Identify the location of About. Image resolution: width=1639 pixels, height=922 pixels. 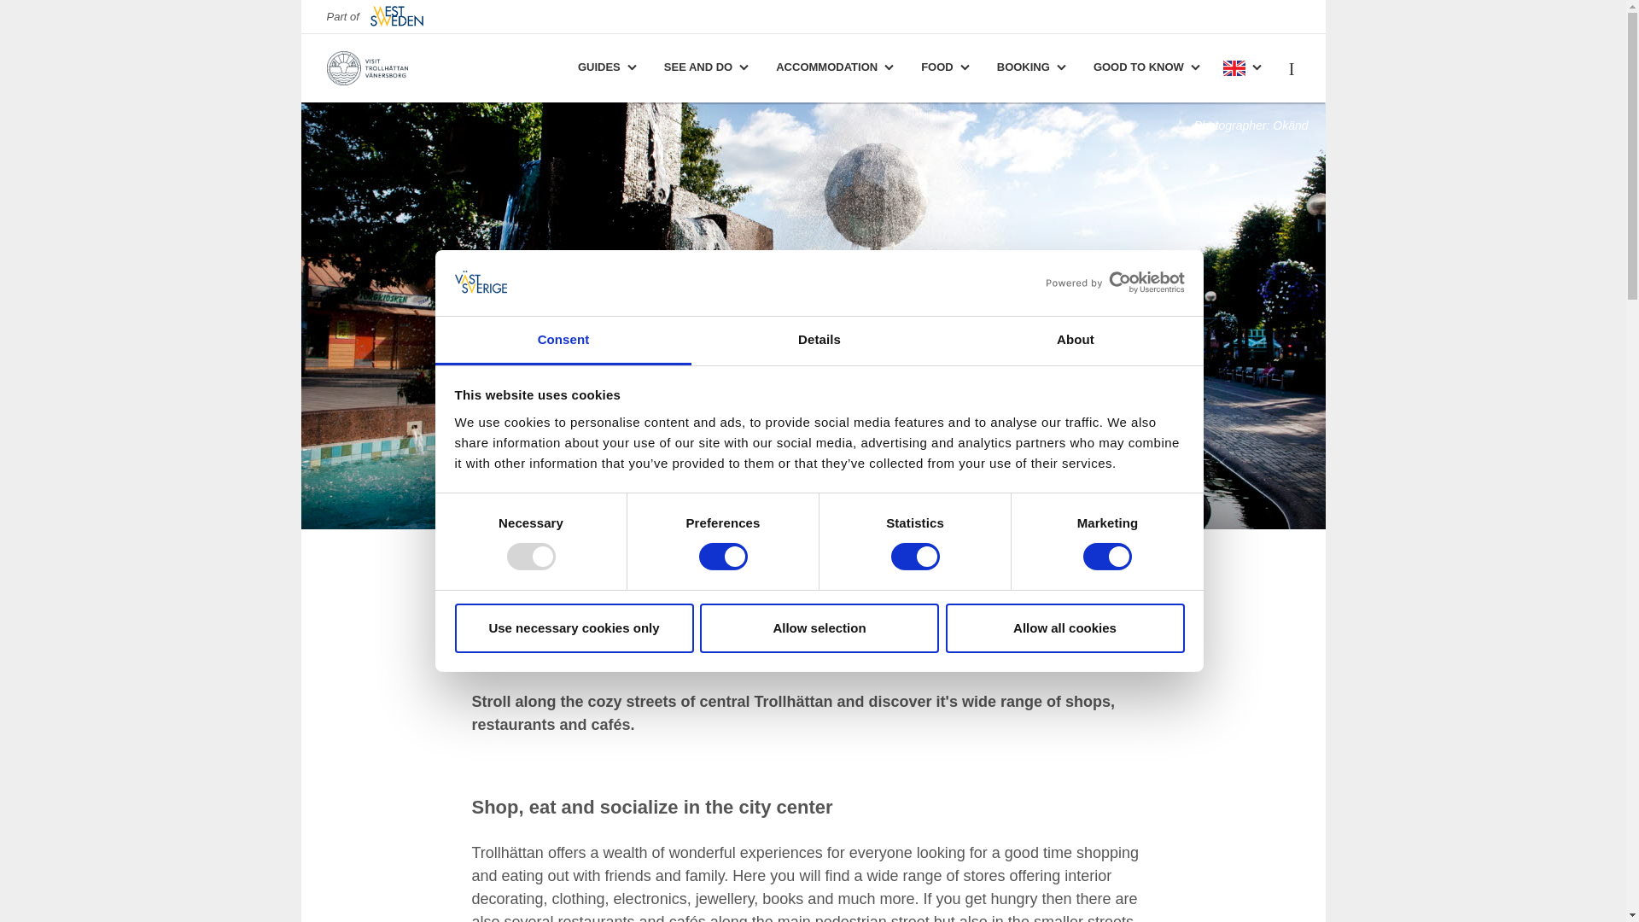
(1075, 341).